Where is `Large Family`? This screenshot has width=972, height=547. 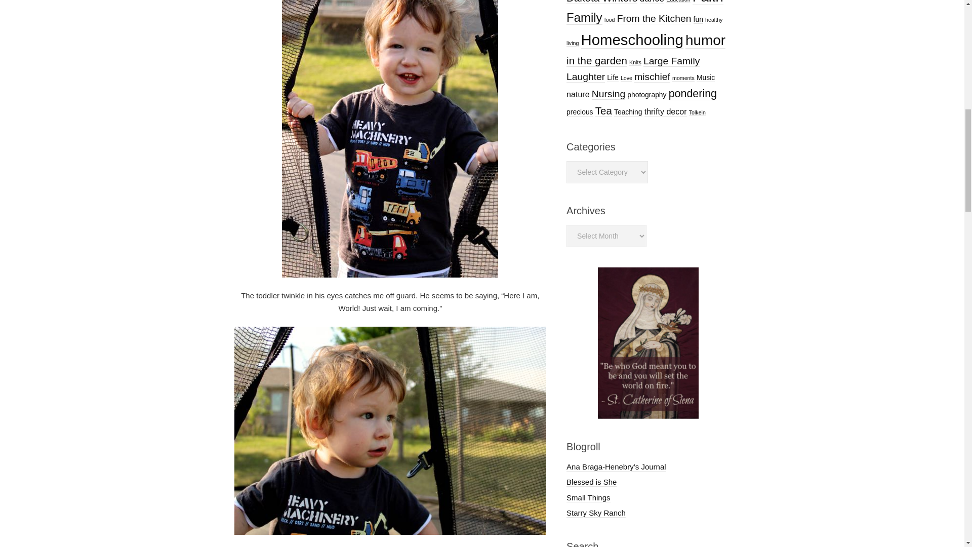
Large Family is located at coordinates (671, 61).